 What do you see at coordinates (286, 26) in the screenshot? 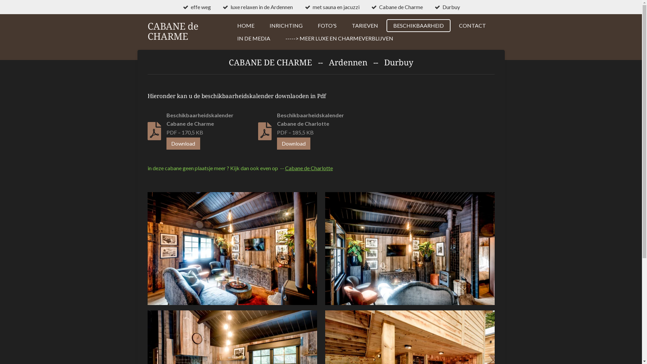
I see `INRICHTING` at bounding box center [286, 26].